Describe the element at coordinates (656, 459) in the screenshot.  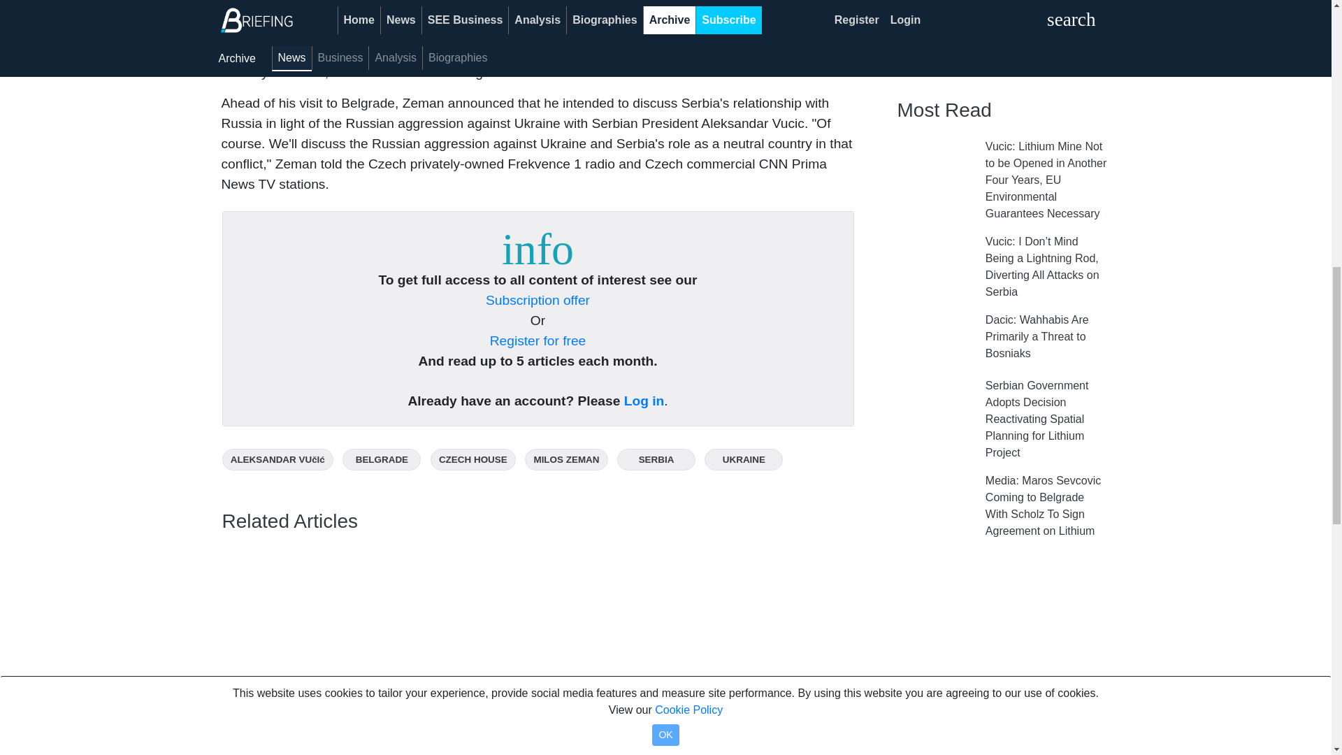
I see `SERBIA` at that location.